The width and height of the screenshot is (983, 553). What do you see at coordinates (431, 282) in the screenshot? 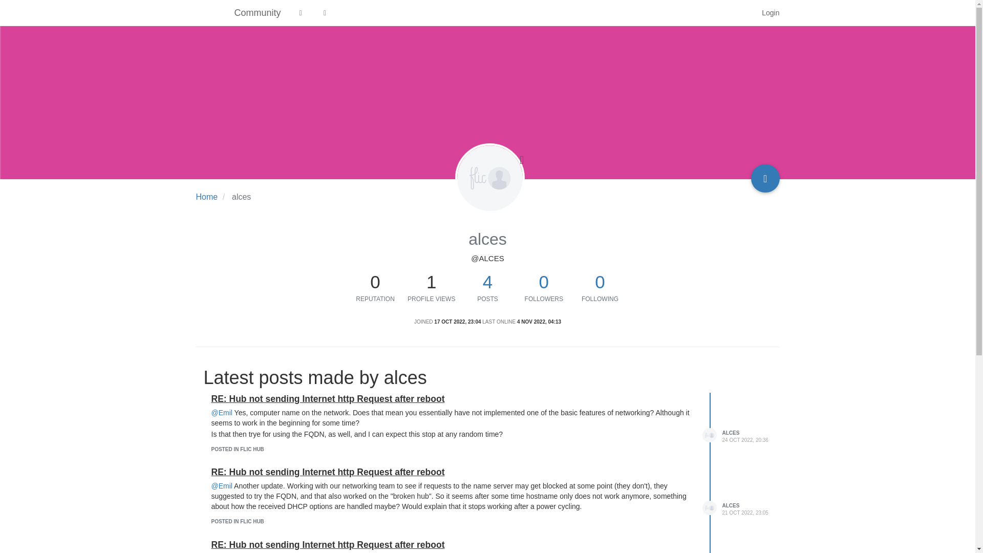
I see `1` at bounding box center [431, 282].